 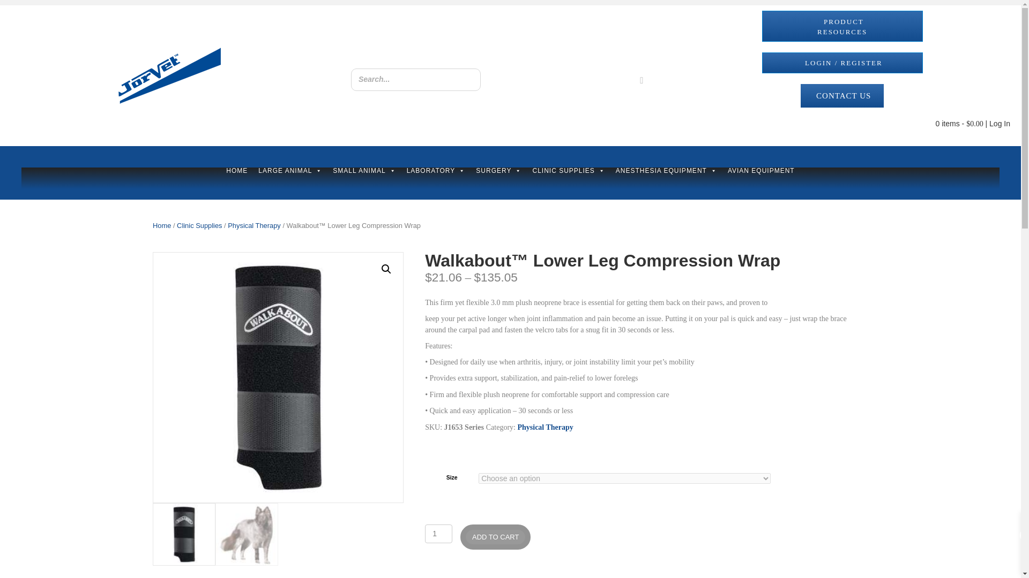 What do you see at coordinates (498, 178) in the screenshot?
I see `SURGERY` at bounding box center [498, 178].